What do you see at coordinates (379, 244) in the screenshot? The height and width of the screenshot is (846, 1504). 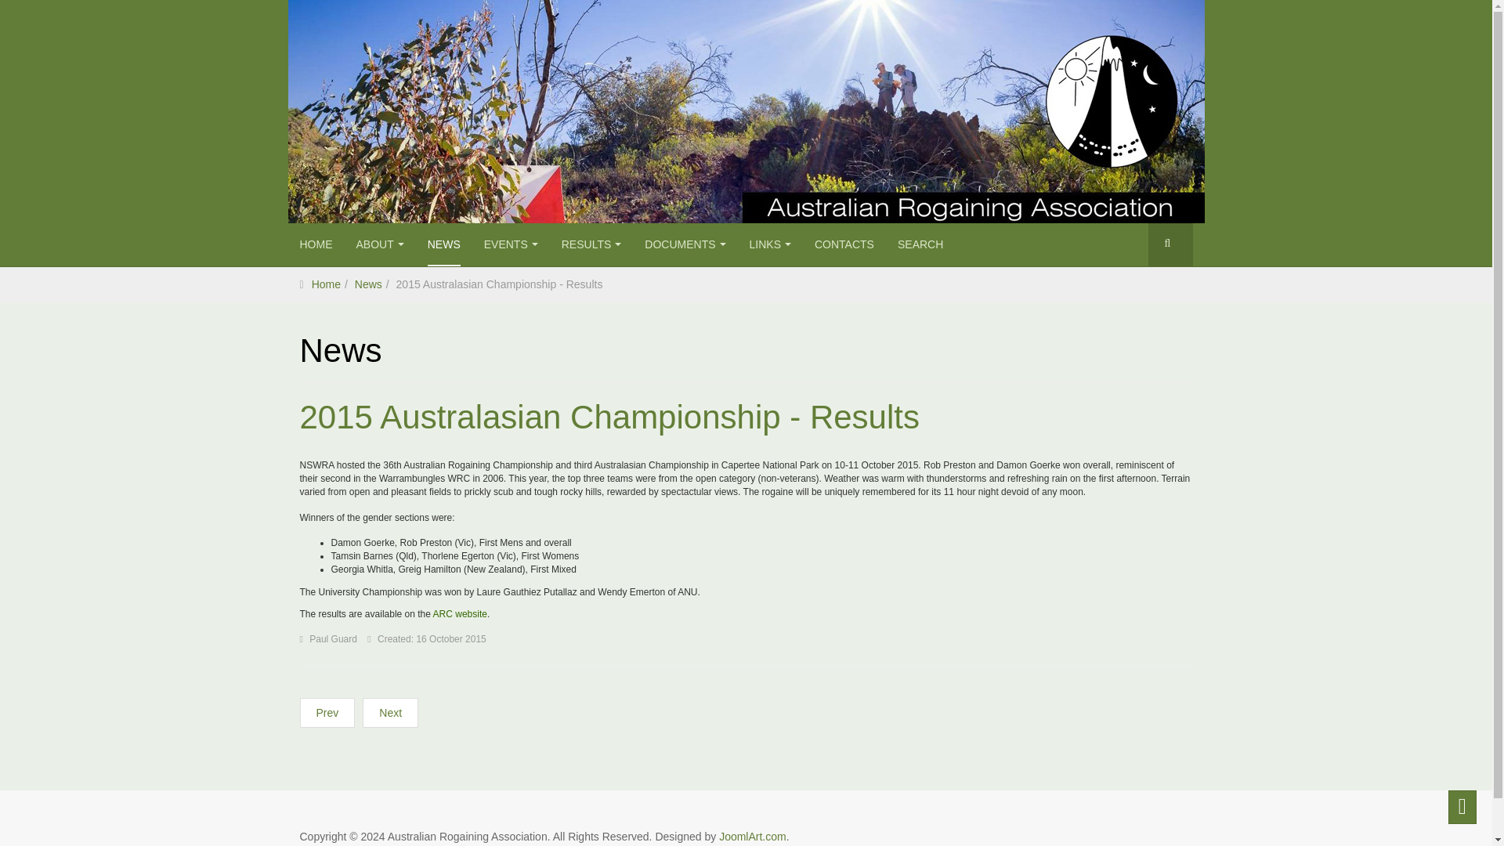 I see `ABOUT` at bounding box center [379, 244].